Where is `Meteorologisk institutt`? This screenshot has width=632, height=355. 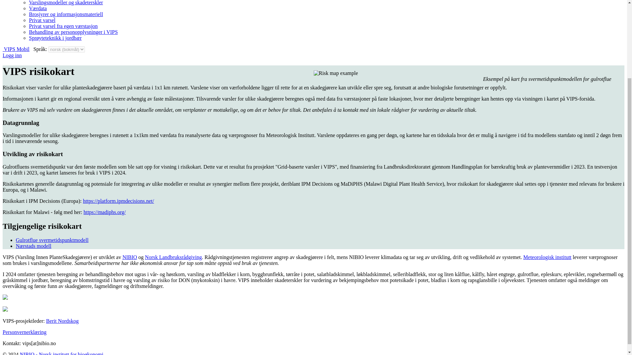
Meteorologisk institutt is located at coordinates (547, 257).